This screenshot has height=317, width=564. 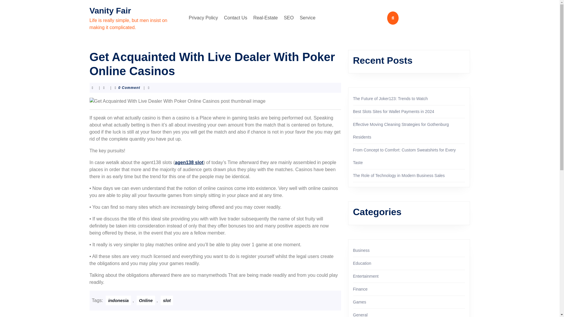 What do you see at coordinates (189, 162) in the screenshot?
I see `agen138 slot` at bounding box center [189, 162].